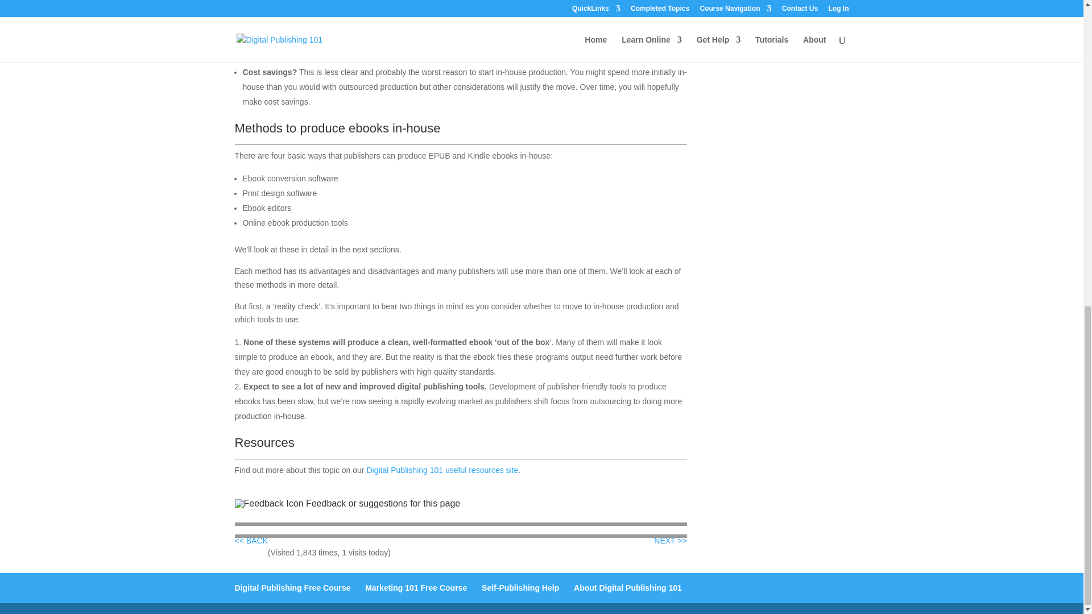 This screenshot has width=1092, height=614. Describe the element at coordinates (670, 540) in the screenshot. I see `Ebook conversion software` at that location.